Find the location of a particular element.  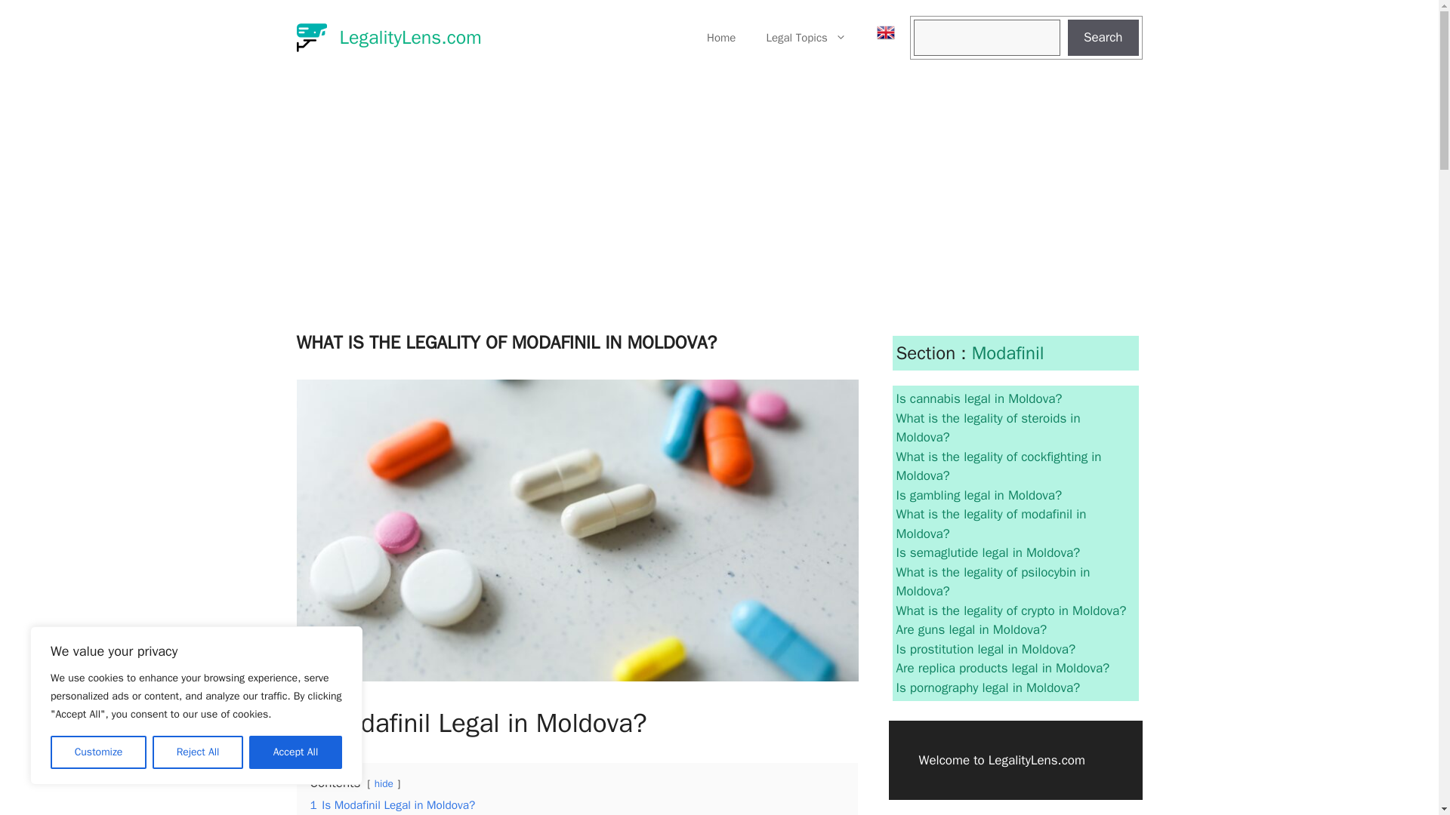

Legal Topics is located at coordinates (806, 38).